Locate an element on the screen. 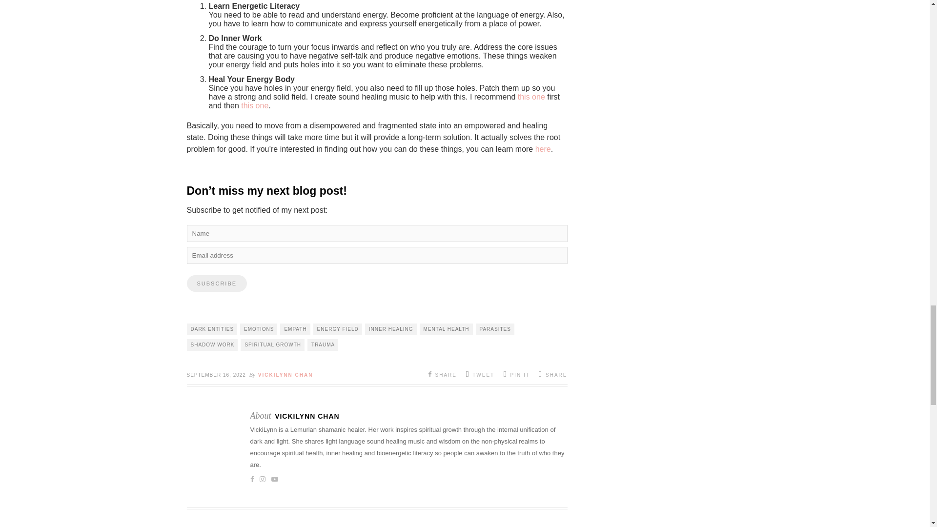 The height and width of the screenshot is (527, 937). MENTAL HEALTH is located at coordinates (446, 329).